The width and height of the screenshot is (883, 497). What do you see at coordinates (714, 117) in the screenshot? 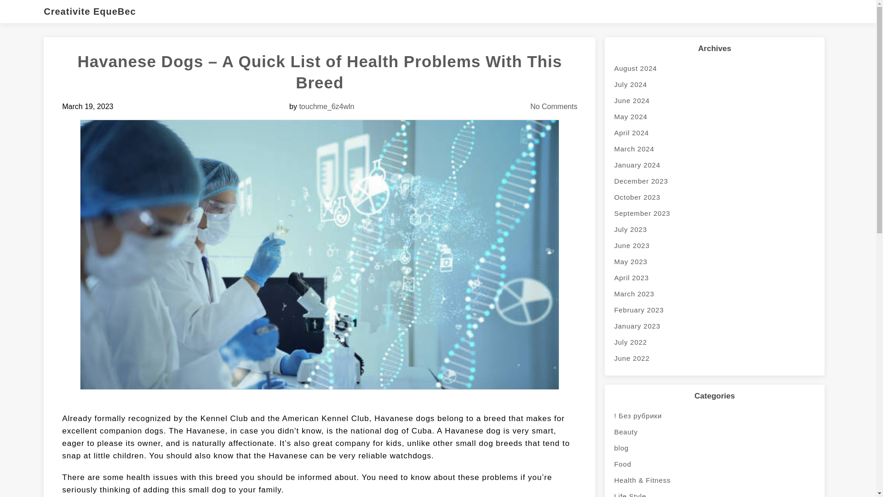
I see `May 2024` at bounding box center [714, 117].